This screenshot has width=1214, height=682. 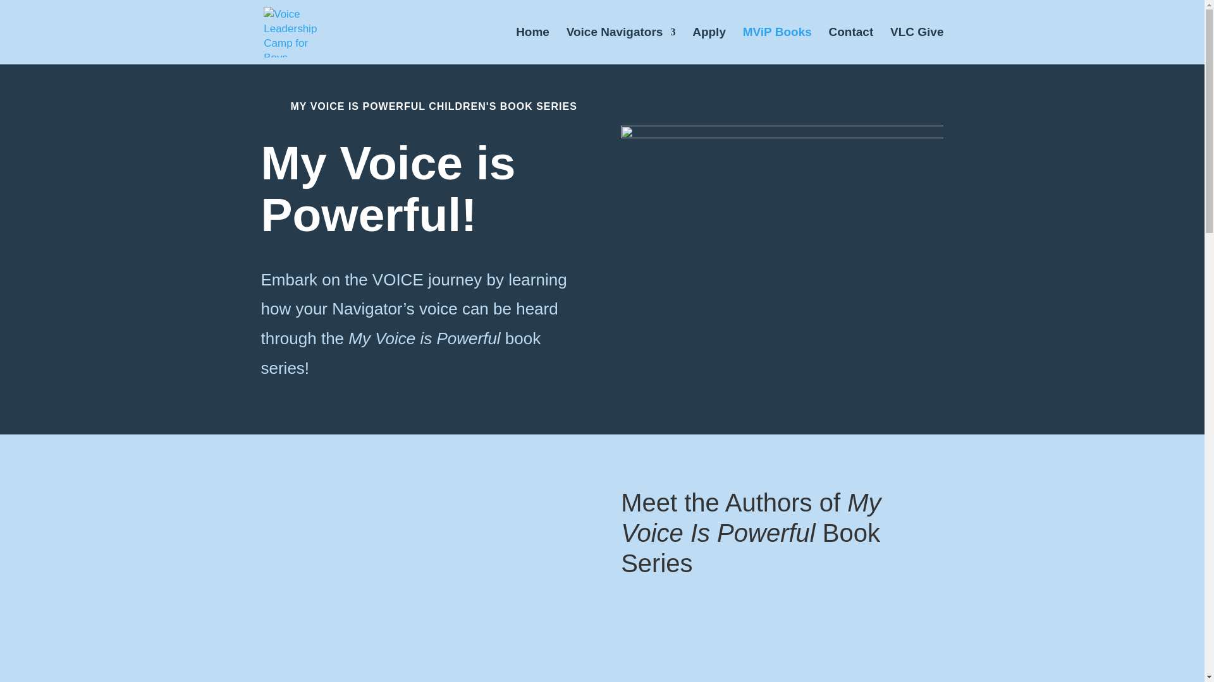 What do you see at coordinates (851, 45) in the screenshot?
I see `Contact` at bounding box center [851, 45].